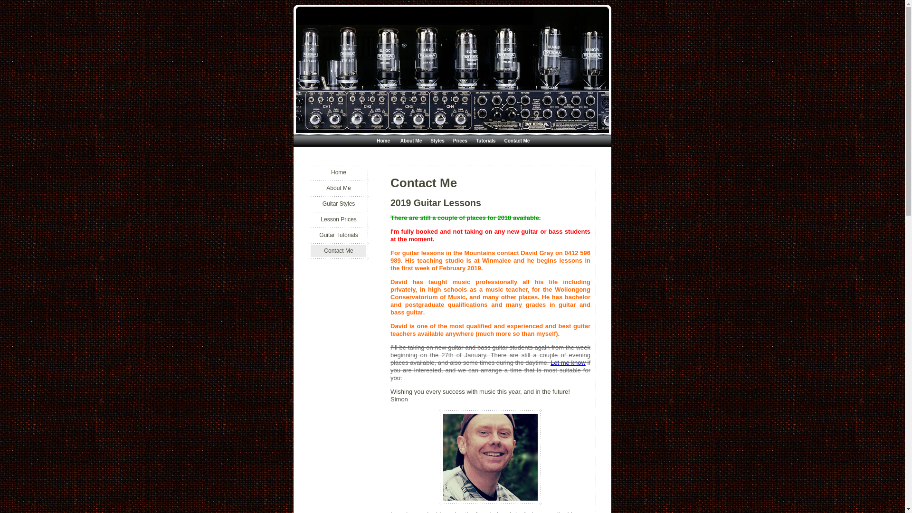 The image size is (912, 513). I want to click on About Me, so click(339, 188).